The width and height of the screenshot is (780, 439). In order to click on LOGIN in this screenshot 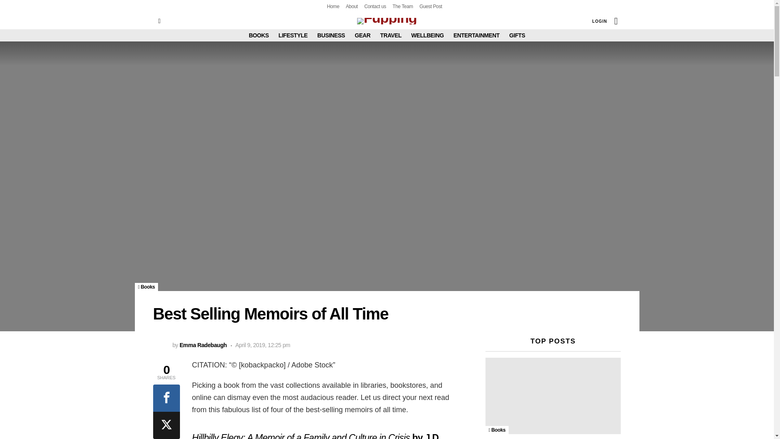, I will do `click(600, 21)`.